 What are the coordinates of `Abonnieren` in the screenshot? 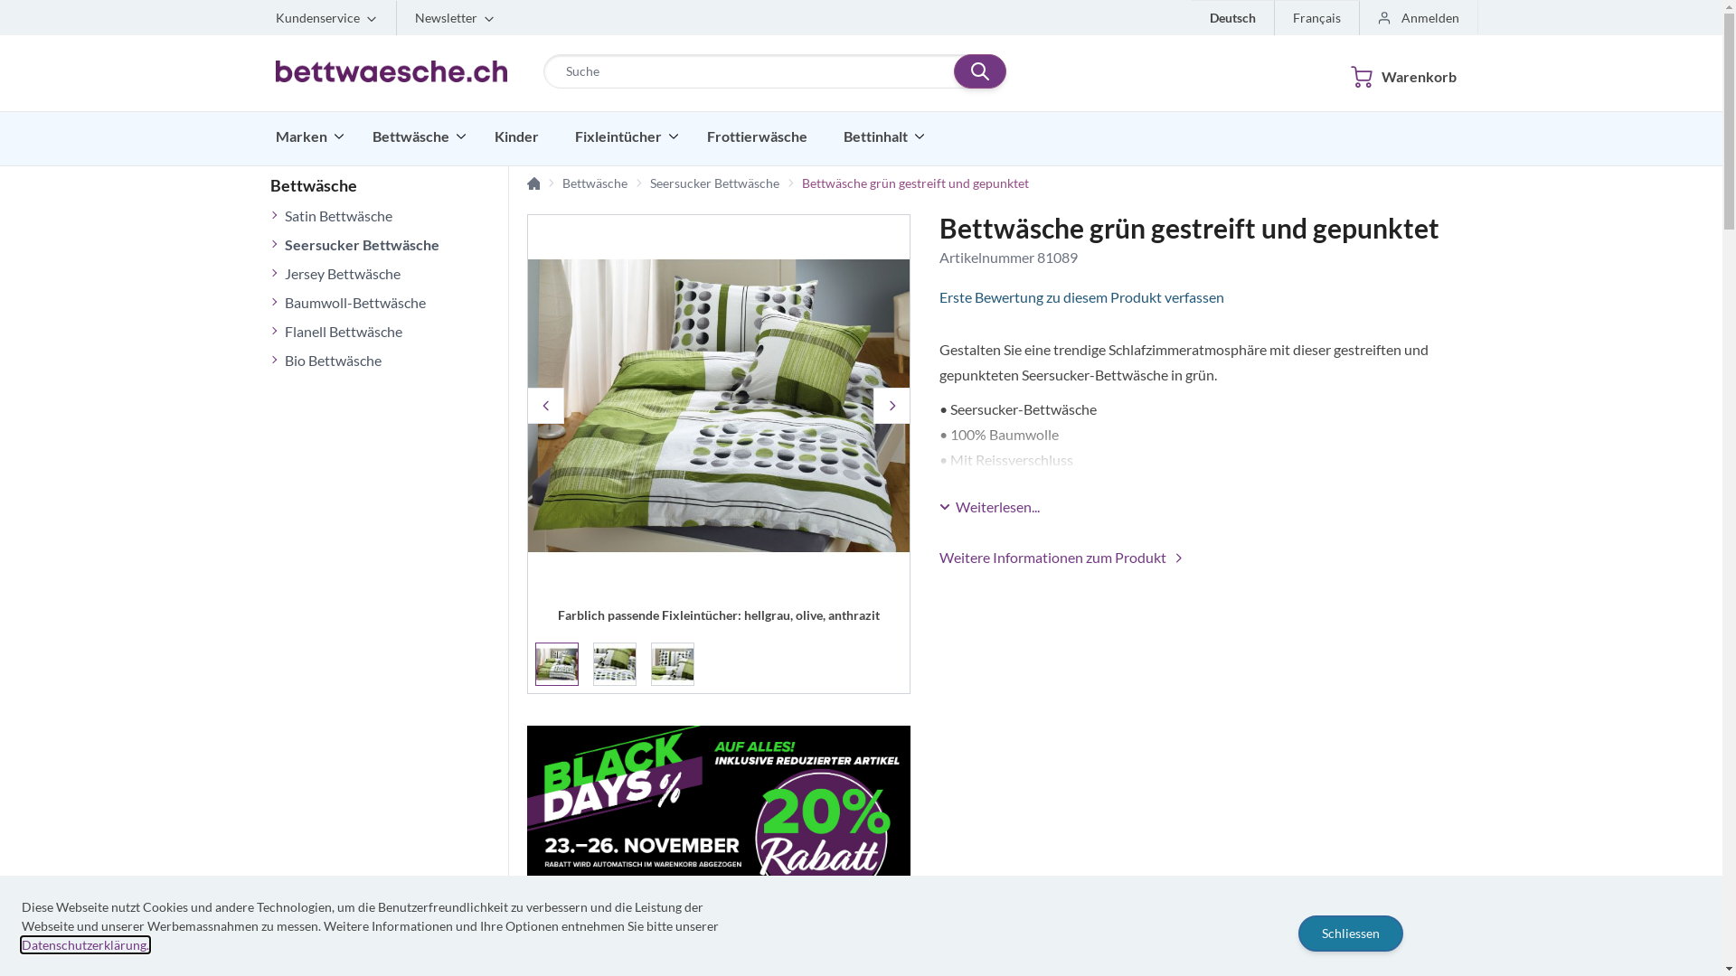 It's located at (673, 218).